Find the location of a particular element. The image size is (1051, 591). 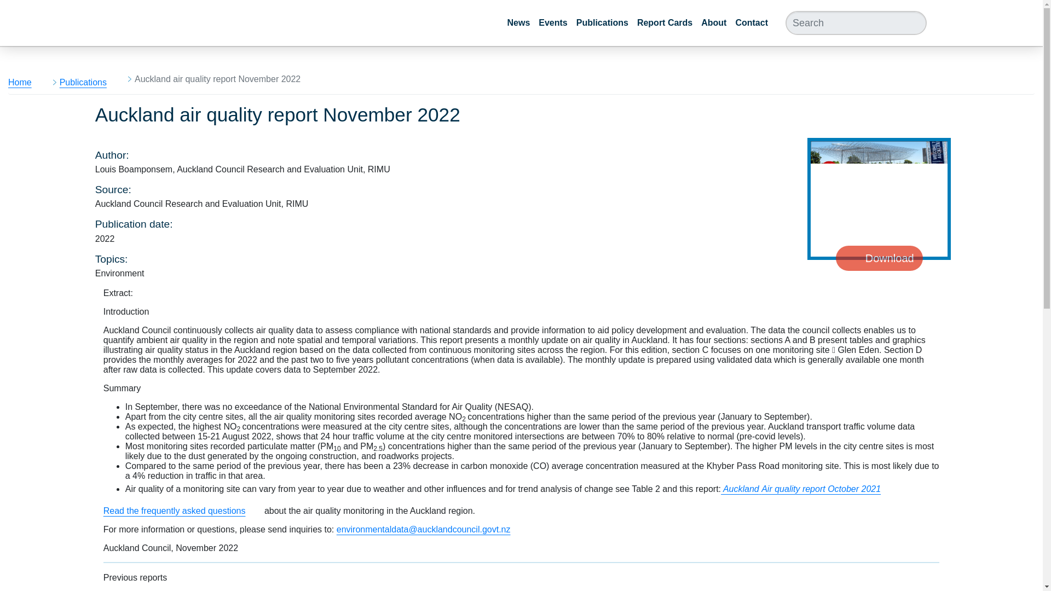

Publications is located at coordinates (602, 23).